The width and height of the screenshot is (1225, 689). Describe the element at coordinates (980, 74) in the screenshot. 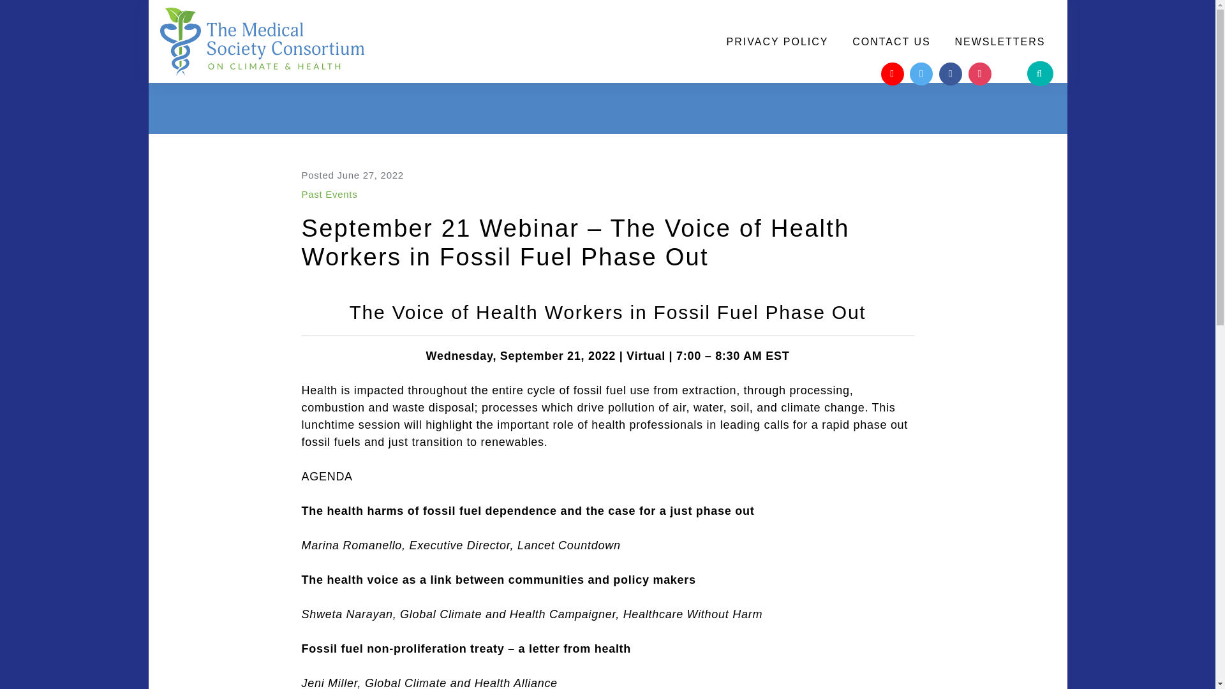

I see `Find us on Instagram` at that location.